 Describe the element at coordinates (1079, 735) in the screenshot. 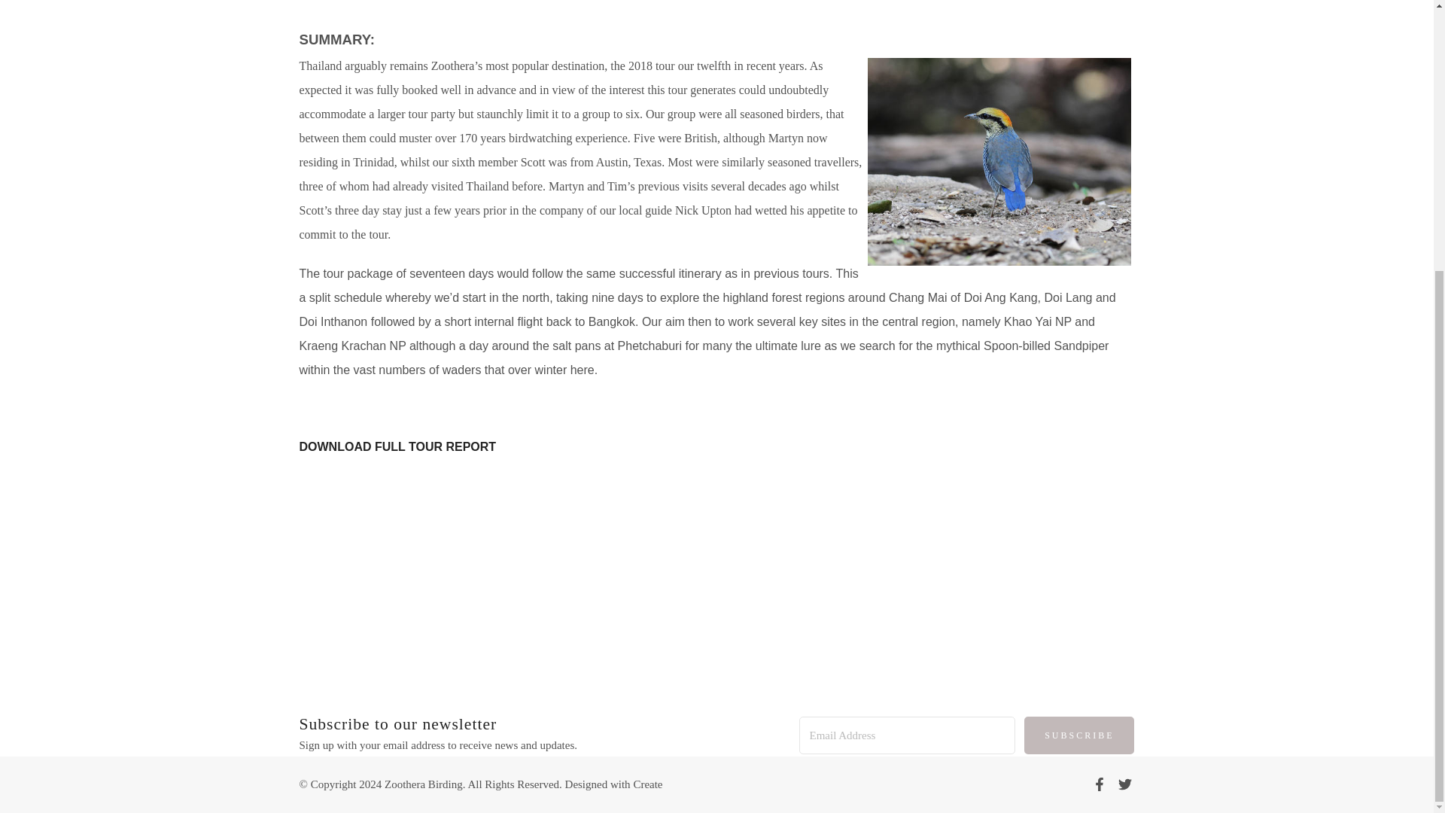

I see `SUBSCRIBE` at that location.